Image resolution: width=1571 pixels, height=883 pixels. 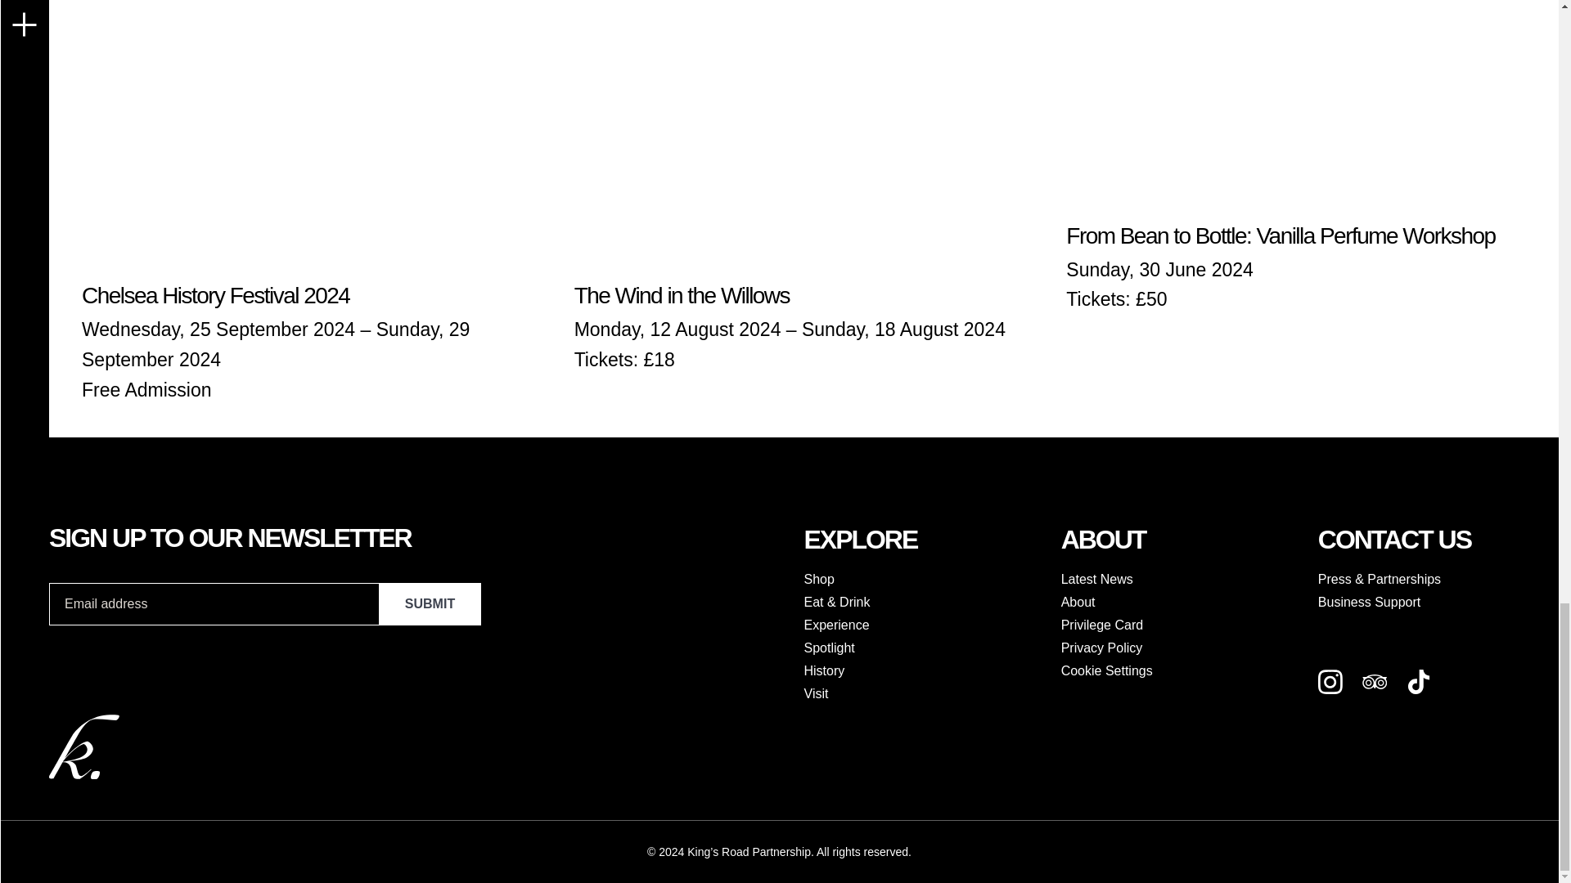 What do you see at coordinates (1182, 602) in the screenshot?
I see `About` at bounding box center [1182, 602].